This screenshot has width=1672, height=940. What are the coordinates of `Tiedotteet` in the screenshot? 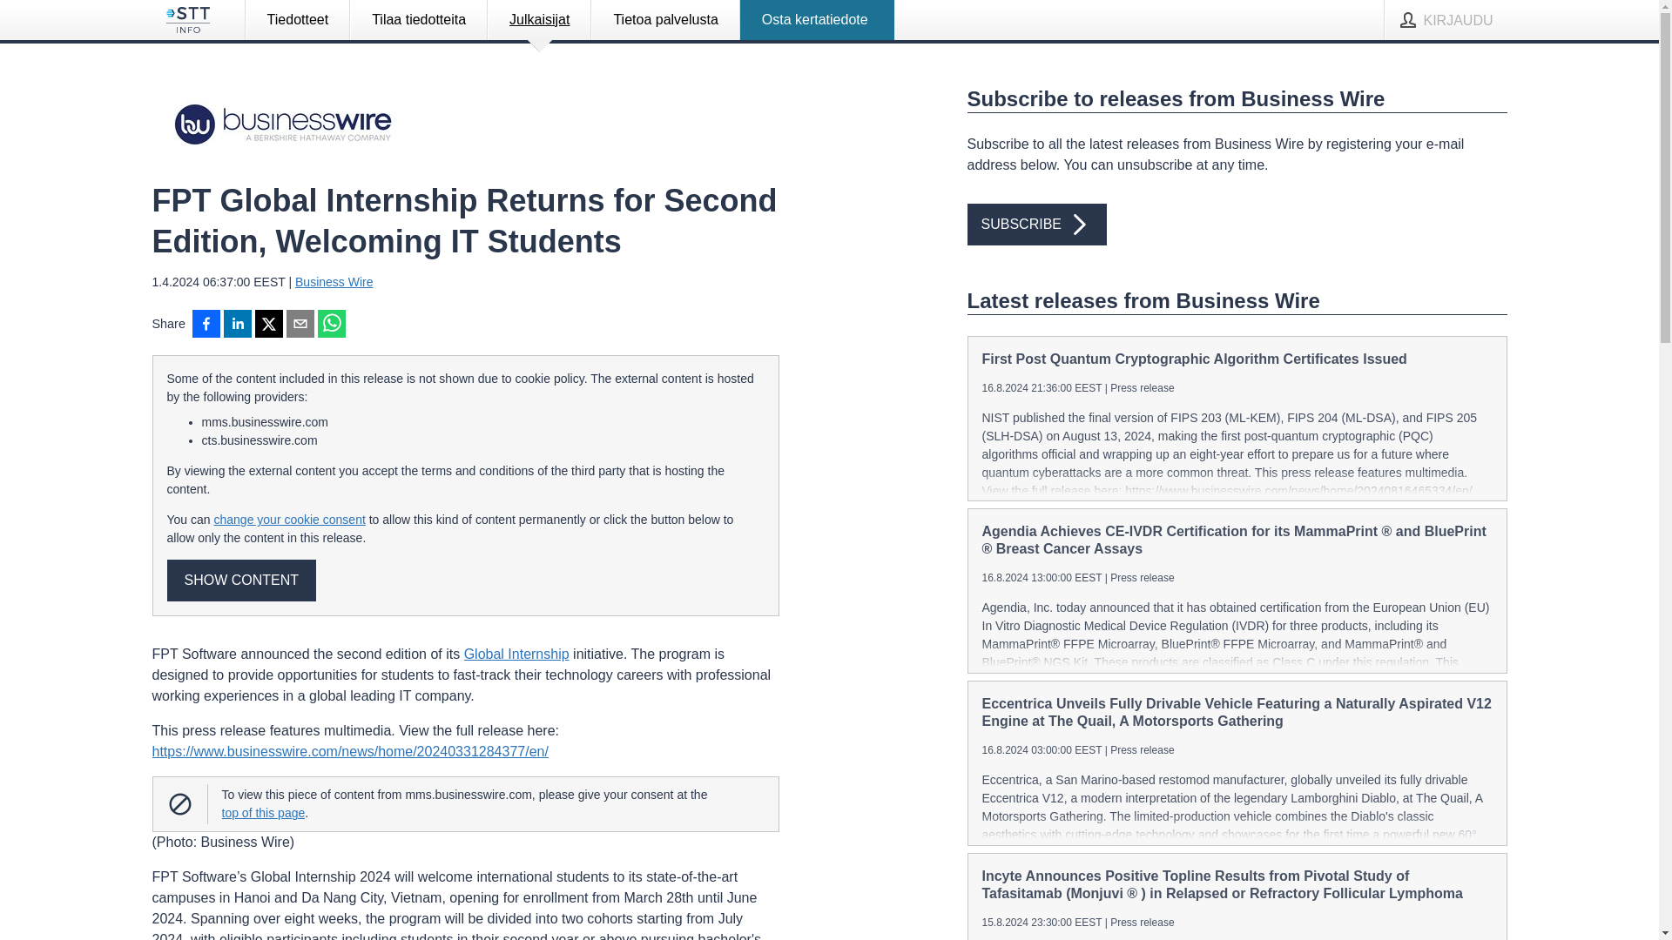 It's located at (298, 20).